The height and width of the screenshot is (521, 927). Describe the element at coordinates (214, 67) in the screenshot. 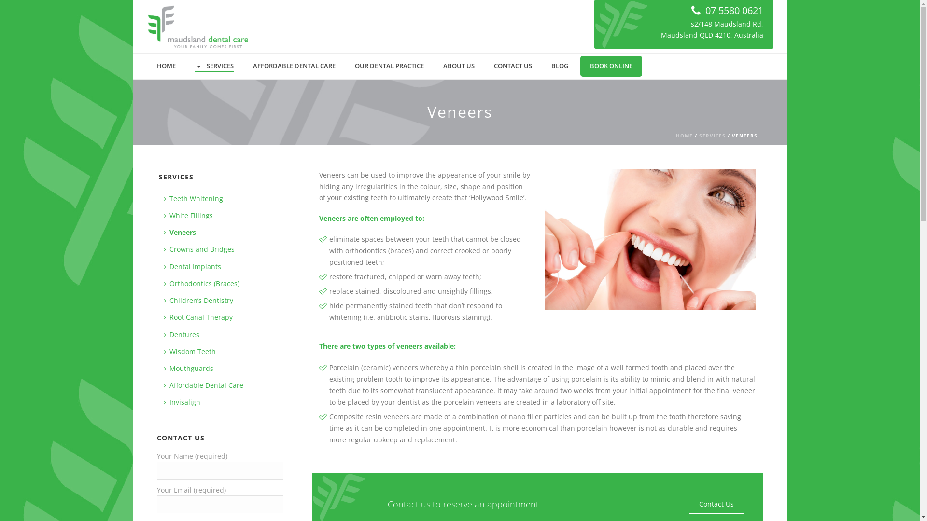

I see `SERVICES` at that location.